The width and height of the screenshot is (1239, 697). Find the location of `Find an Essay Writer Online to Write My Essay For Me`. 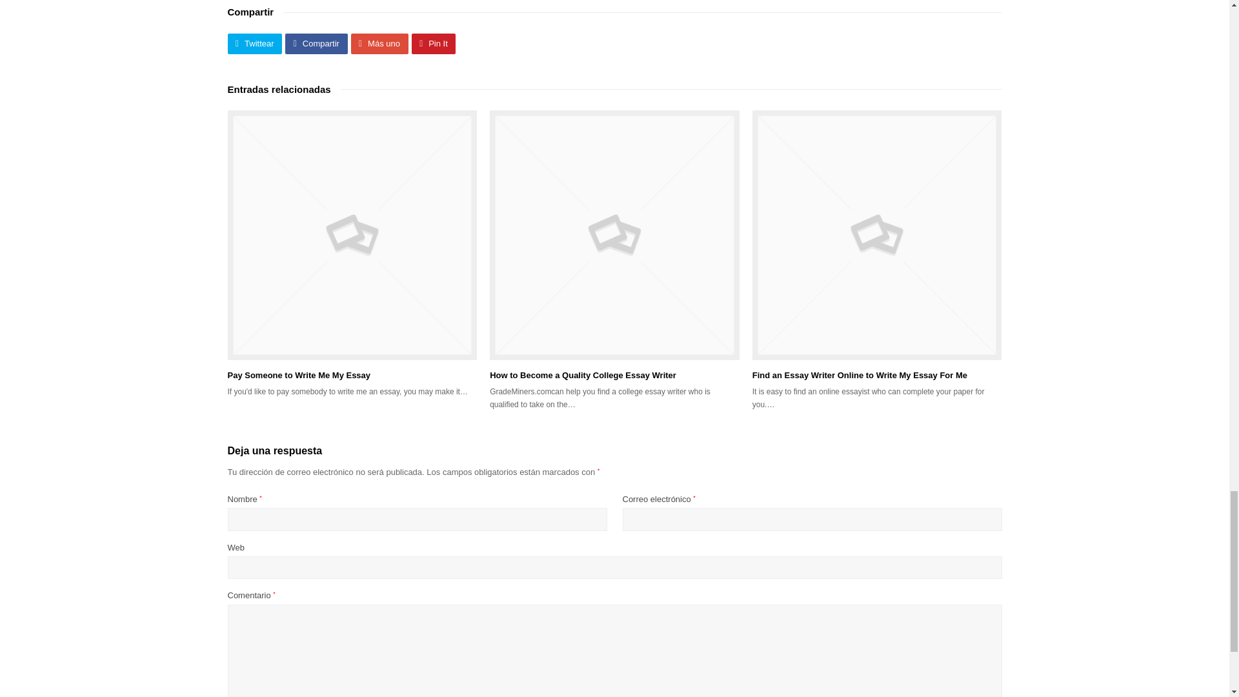

Find an Essay Writer Online to Write My Essay For Me is located at coordinates (877, 235).